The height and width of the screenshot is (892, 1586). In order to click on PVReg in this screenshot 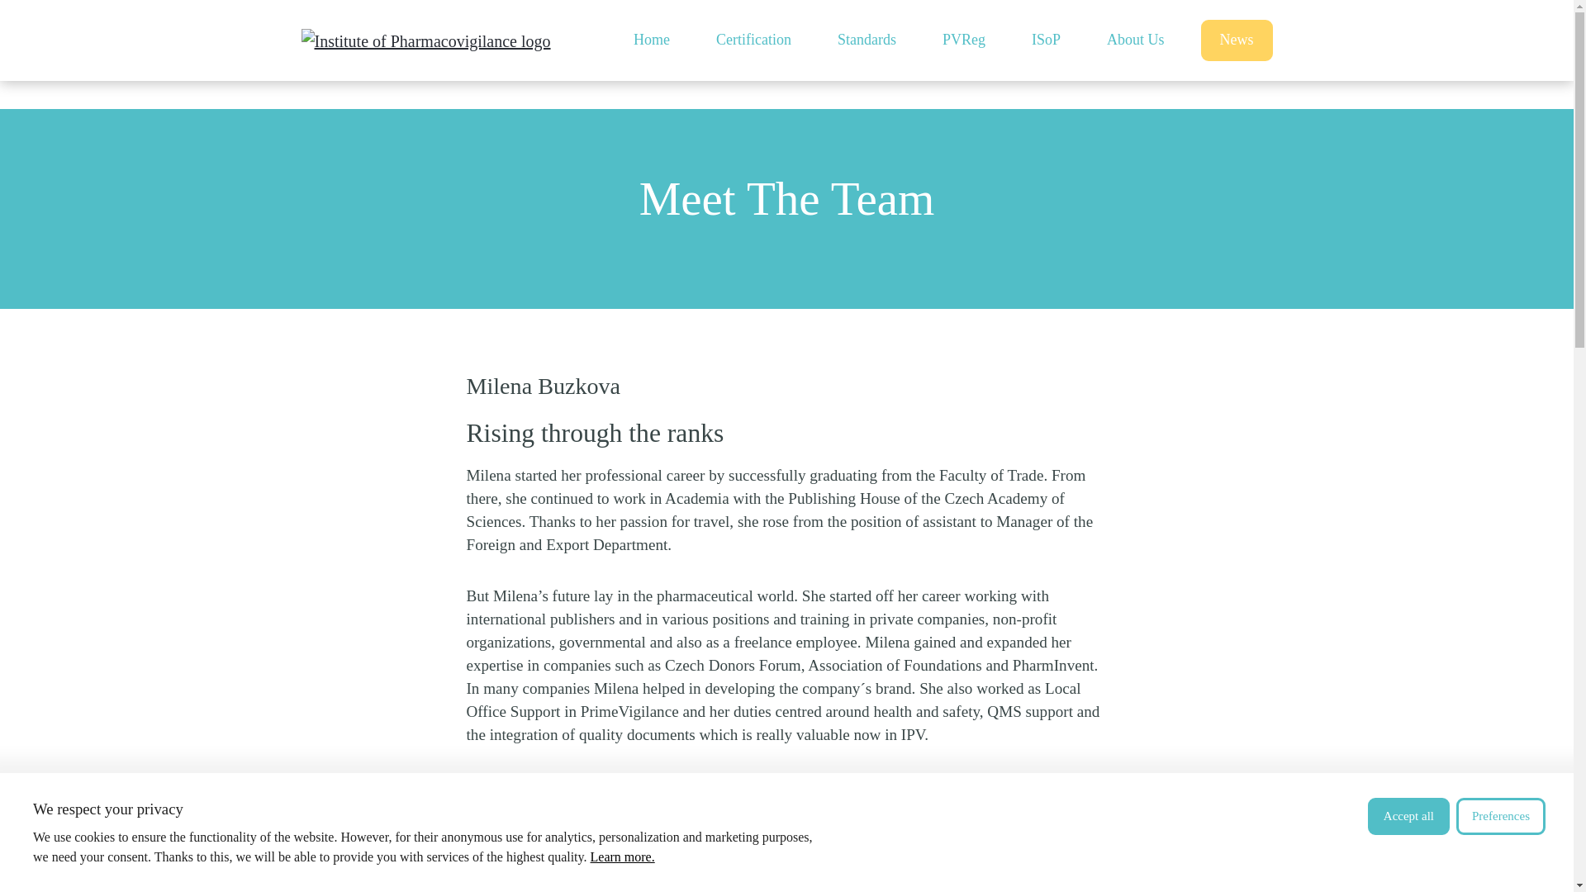, I will do `click(964, 40)`.